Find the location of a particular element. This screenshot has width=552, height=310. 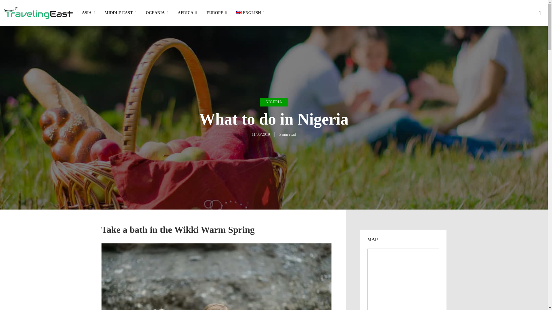

English is located at coordinates (250, 13).